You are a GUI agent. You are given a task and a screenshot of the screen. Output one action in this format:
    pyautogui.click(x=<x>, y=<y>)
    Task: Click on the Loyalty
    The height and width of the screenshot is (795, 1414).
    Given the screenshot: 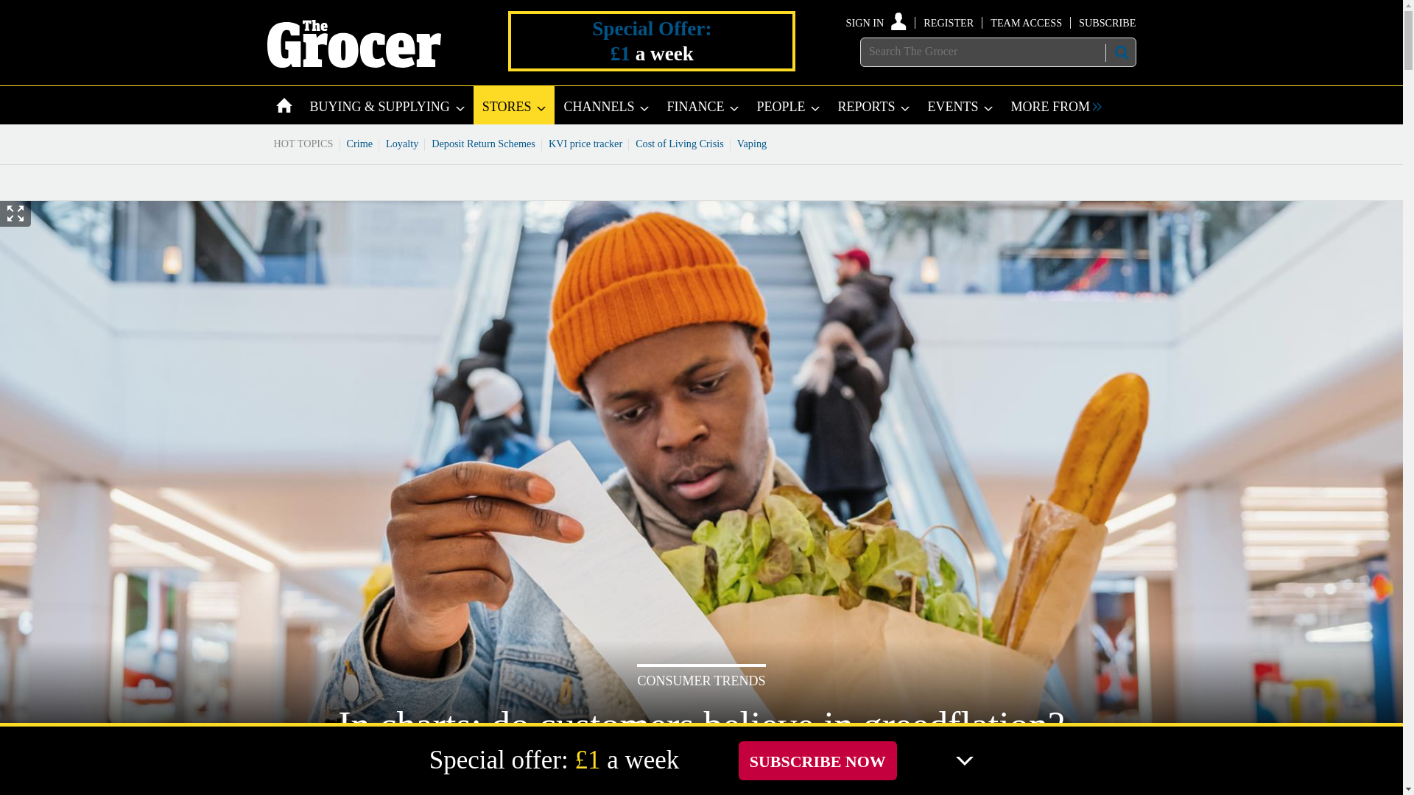 What is the action you would take?
    pyautogui.click(x=402, y=143)
    